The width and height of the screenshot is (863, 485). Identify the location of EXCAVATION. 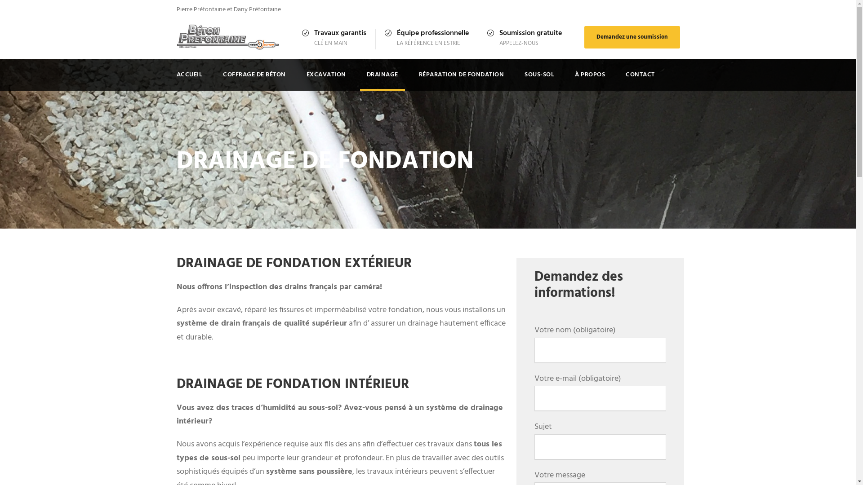
(326, 80).